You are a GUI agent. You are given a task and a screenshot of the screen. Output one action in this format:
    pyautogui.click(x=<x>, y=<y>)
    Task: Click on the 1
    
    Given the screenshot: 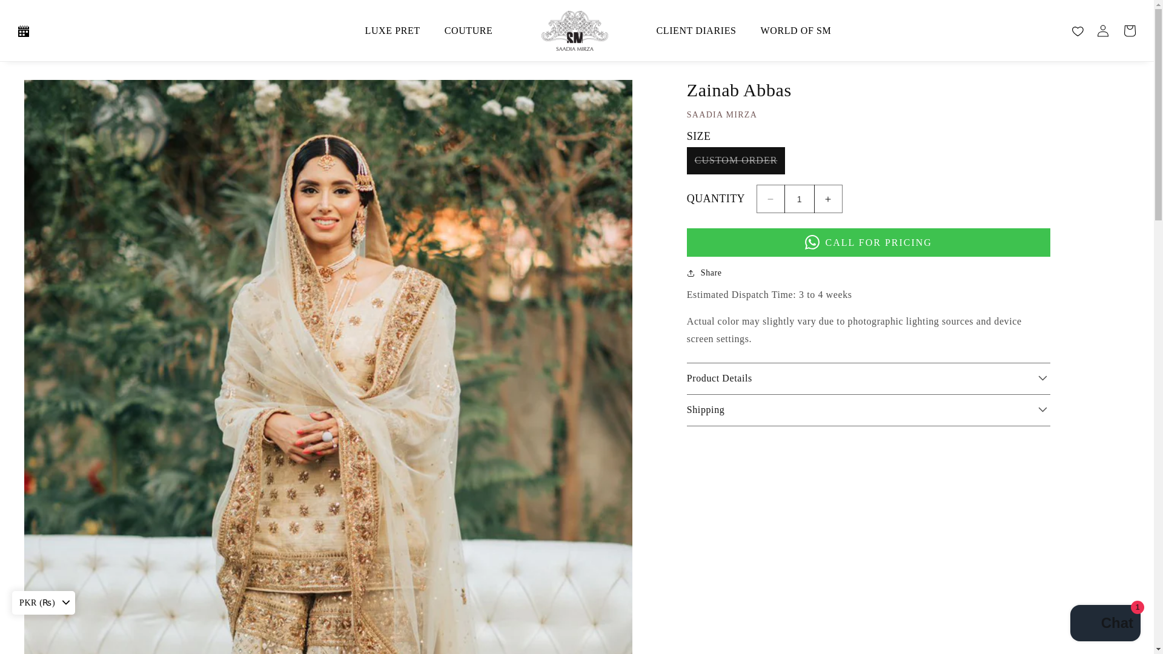 What is the action you would take?
    pyautogui.click(x=800, y=199)
    